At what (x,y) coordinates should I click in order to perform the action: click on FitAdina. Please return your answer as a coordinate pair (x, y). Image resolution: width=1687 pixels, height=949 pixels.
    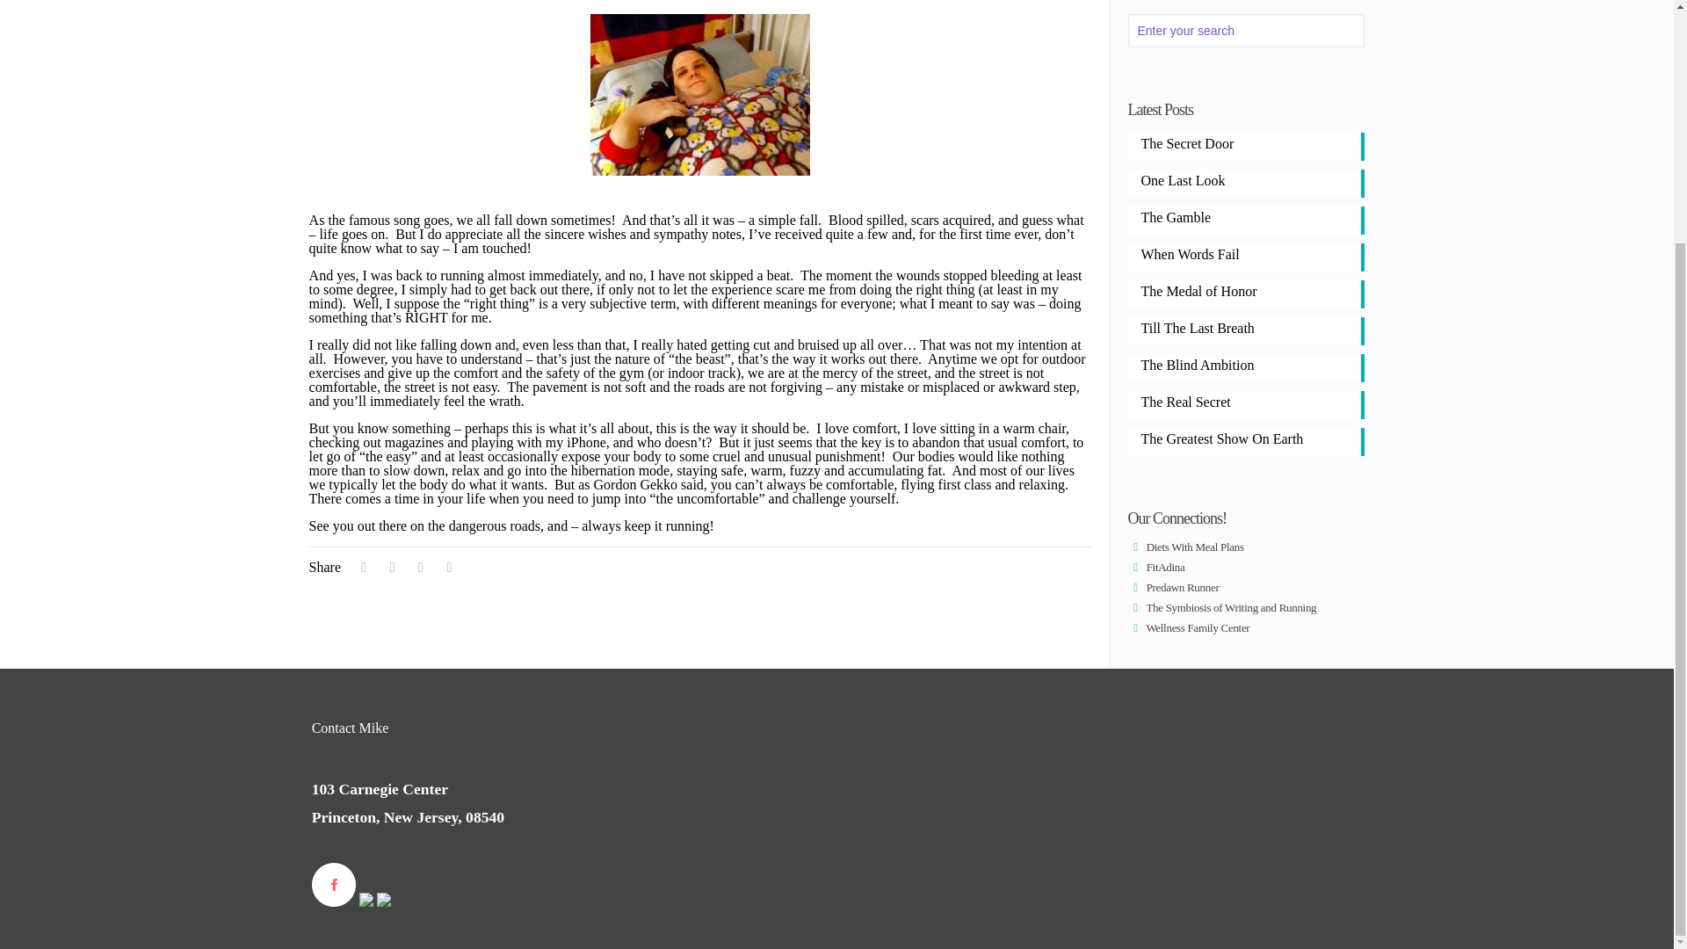
    Looking at the image, I should click on (1156, 568).